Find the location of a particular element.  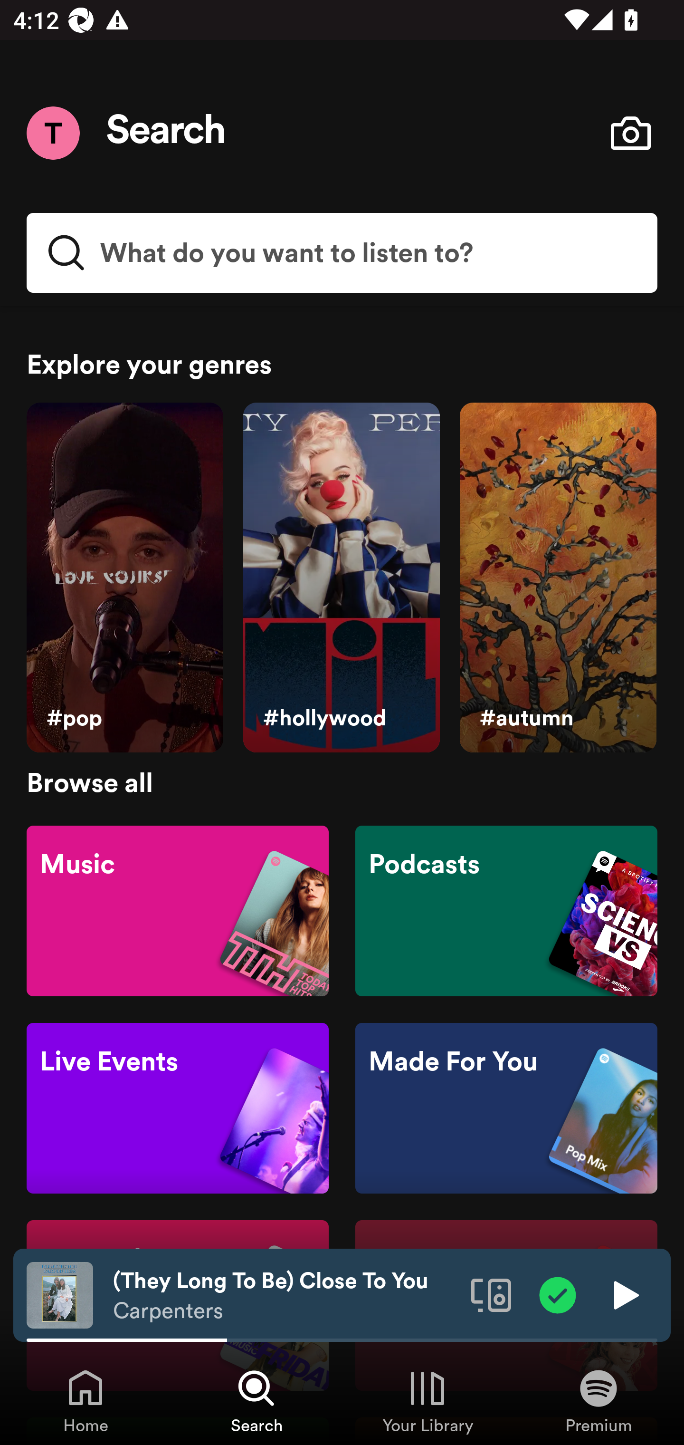

Search is located at coordinates (166, 133).